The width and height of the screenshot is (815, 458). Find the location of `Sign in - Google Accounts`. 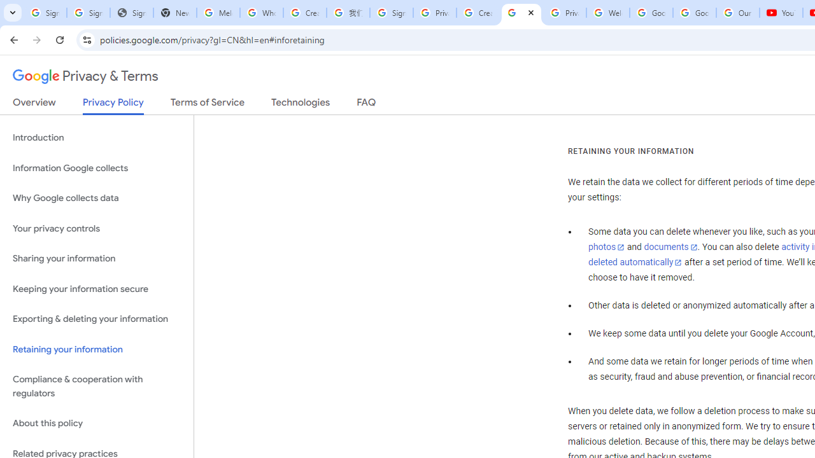

Sign in - Google Accounts is located at coordinates (391, 13).